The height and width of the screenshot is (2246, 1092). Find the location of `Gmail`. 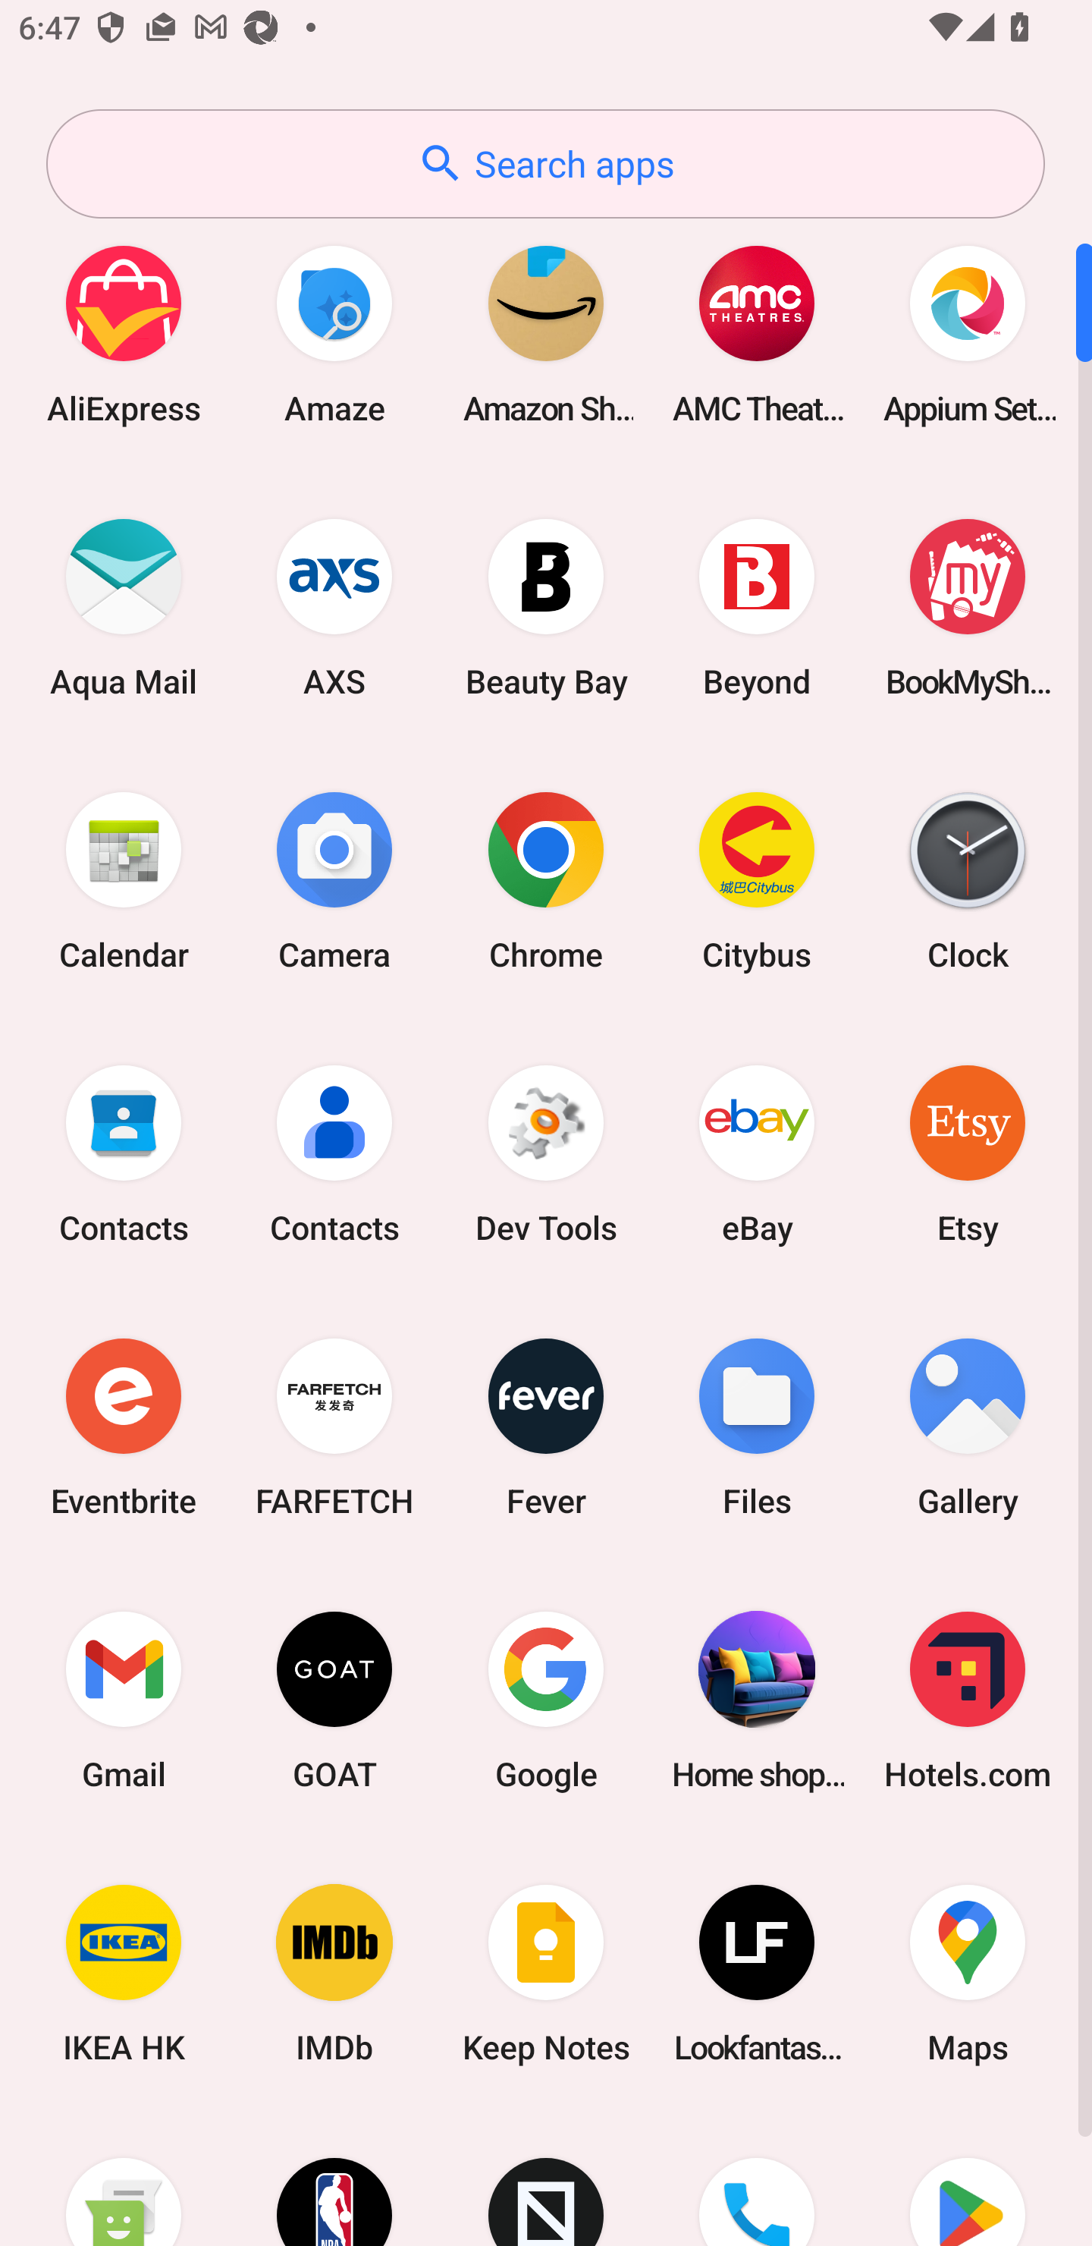

Gmail is located at coordinates (124, 1700).